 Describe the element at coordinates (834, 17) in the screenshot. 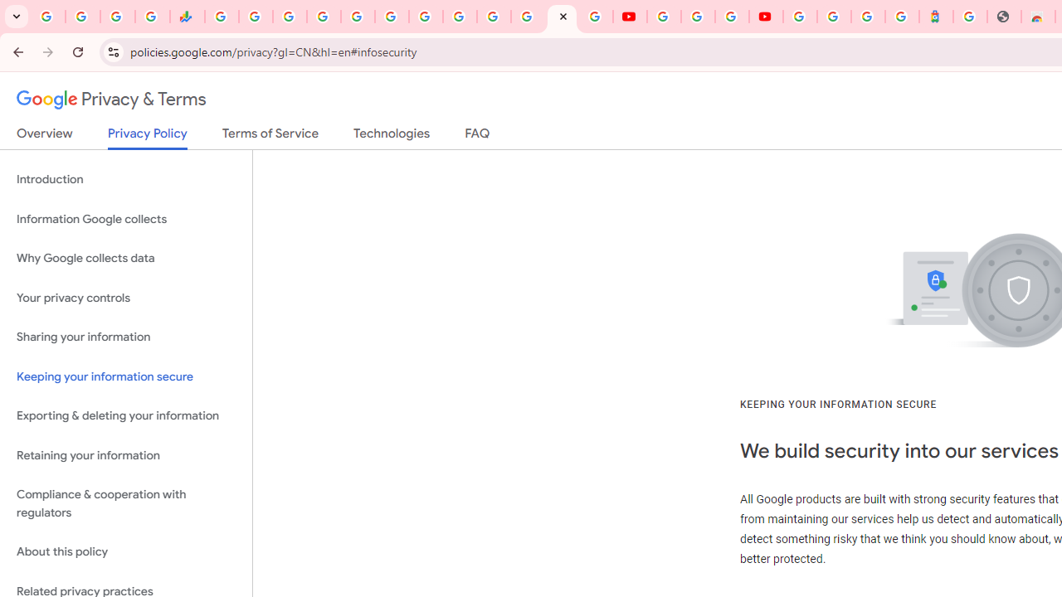

I see `Sign in - Google Accounts` at that location.